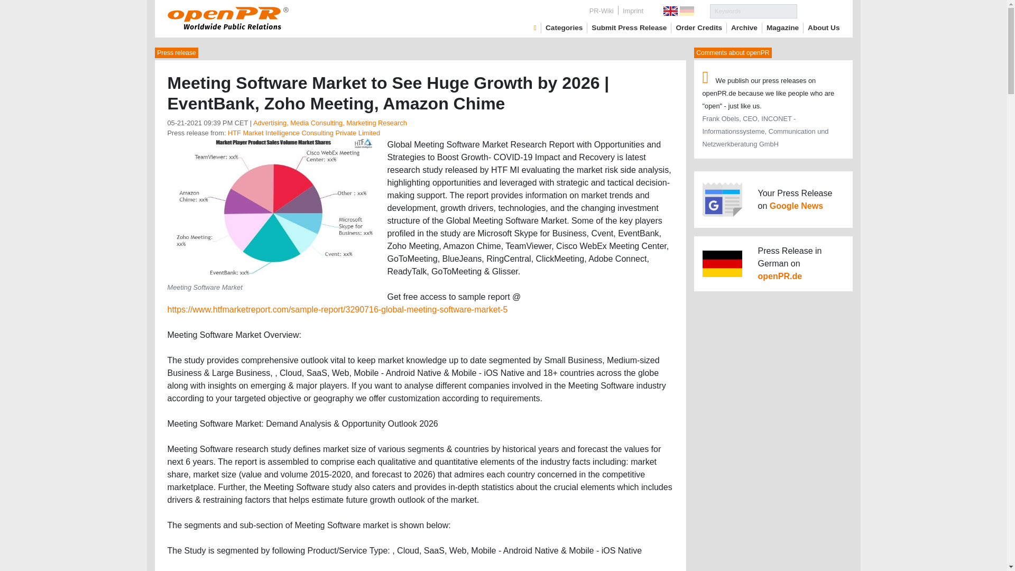 The image size is (1015, 571). Describe the element at coordinates (632, 11) in the screenshot. I see `Imprint` at that location.